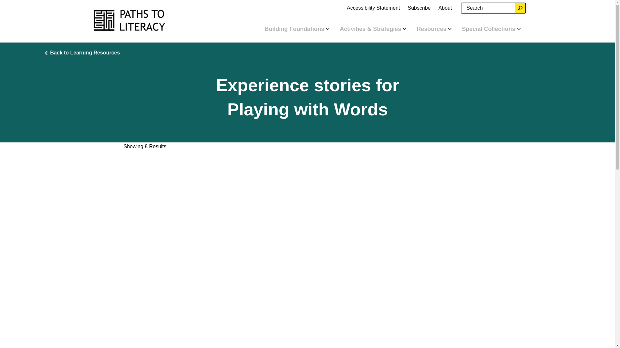 The image size is (620, 348). What do you see at coordinates (373, 8) in the screenshot?
I see `Accessibility Statement` at bounding box center [373, 8].